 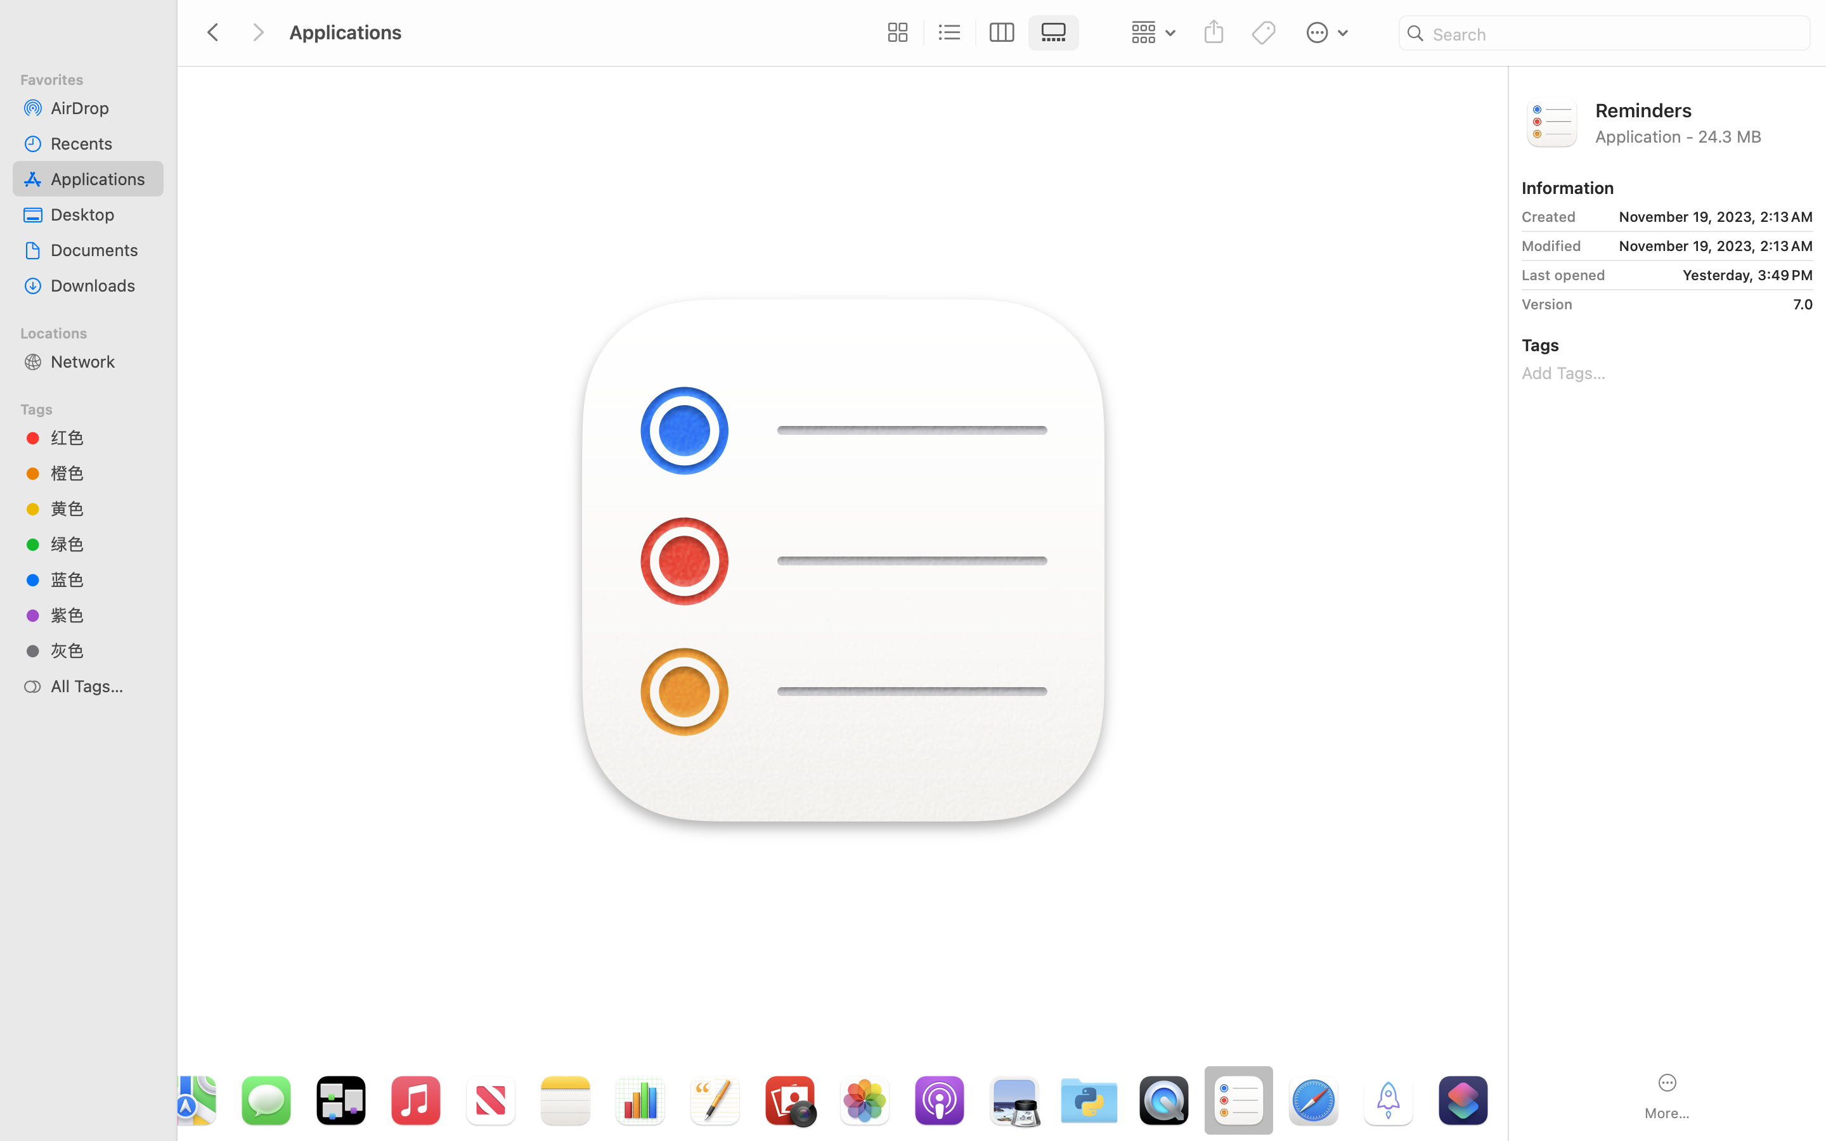 I want to click on Tags…, so click(x=27, y=1131).